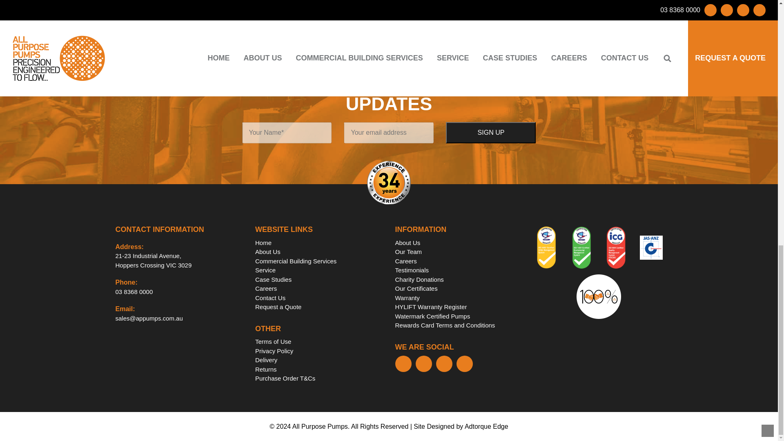 This screenshot has width=784, height=441. I want to click on Service, so click(153, 260).